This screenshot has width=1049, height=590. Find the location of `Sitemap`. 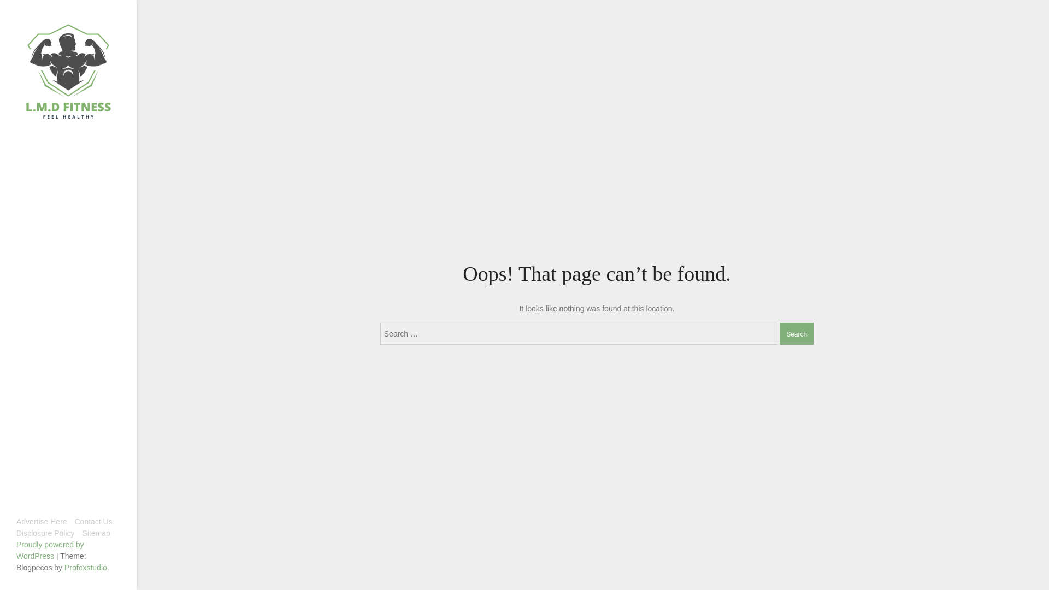

Sitemap is located at coordinates (96, 533).